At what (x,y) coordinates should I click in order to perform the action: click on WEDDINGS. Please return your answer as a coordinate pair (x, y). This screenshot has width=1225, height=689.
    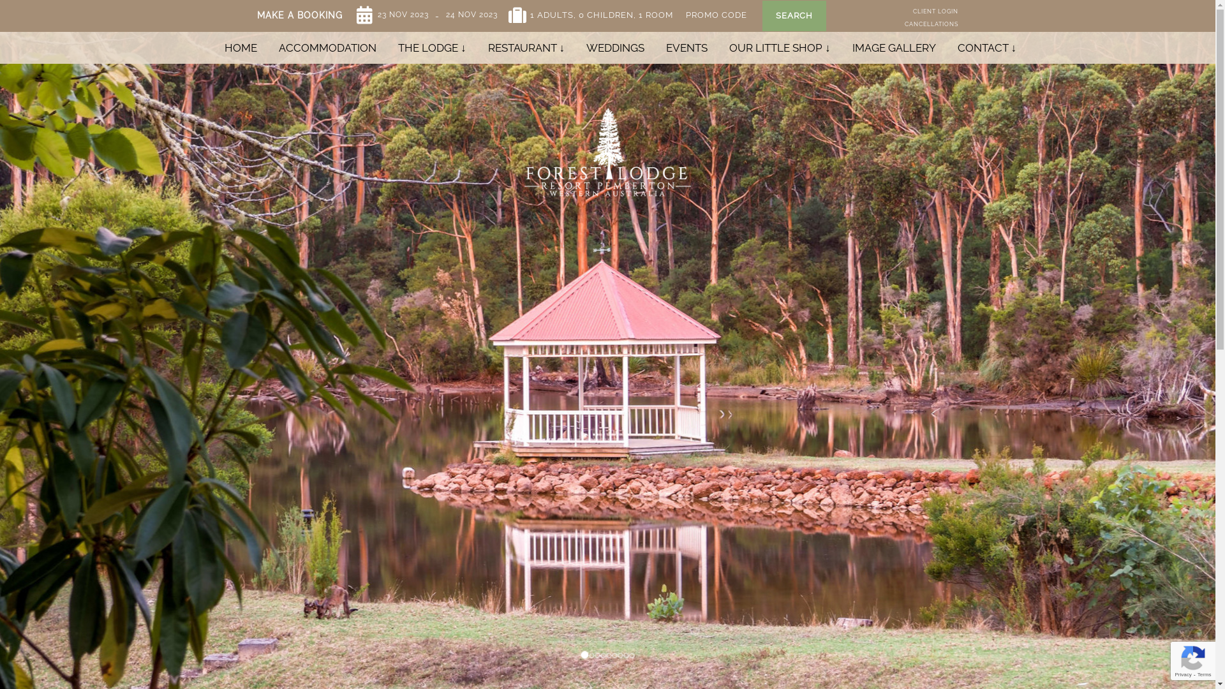
    Looking at the image, I should click on (615, 48).